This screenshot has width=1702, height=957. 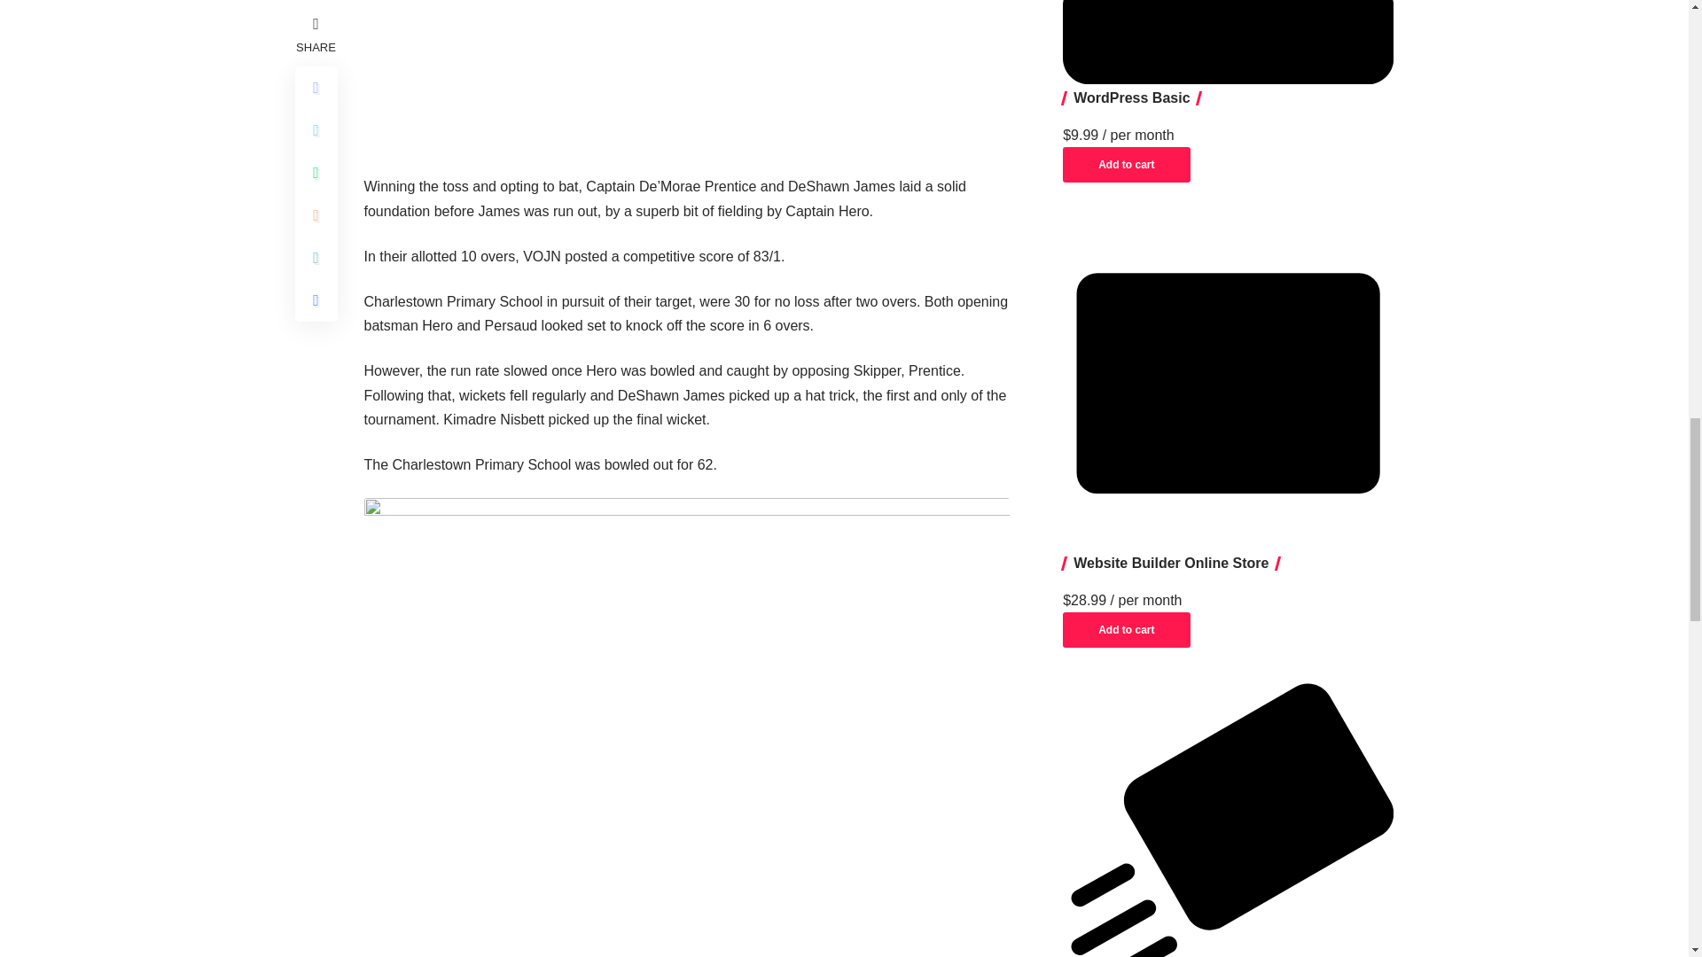 I want to click on Website Builder, so click(x=1228, y=383).